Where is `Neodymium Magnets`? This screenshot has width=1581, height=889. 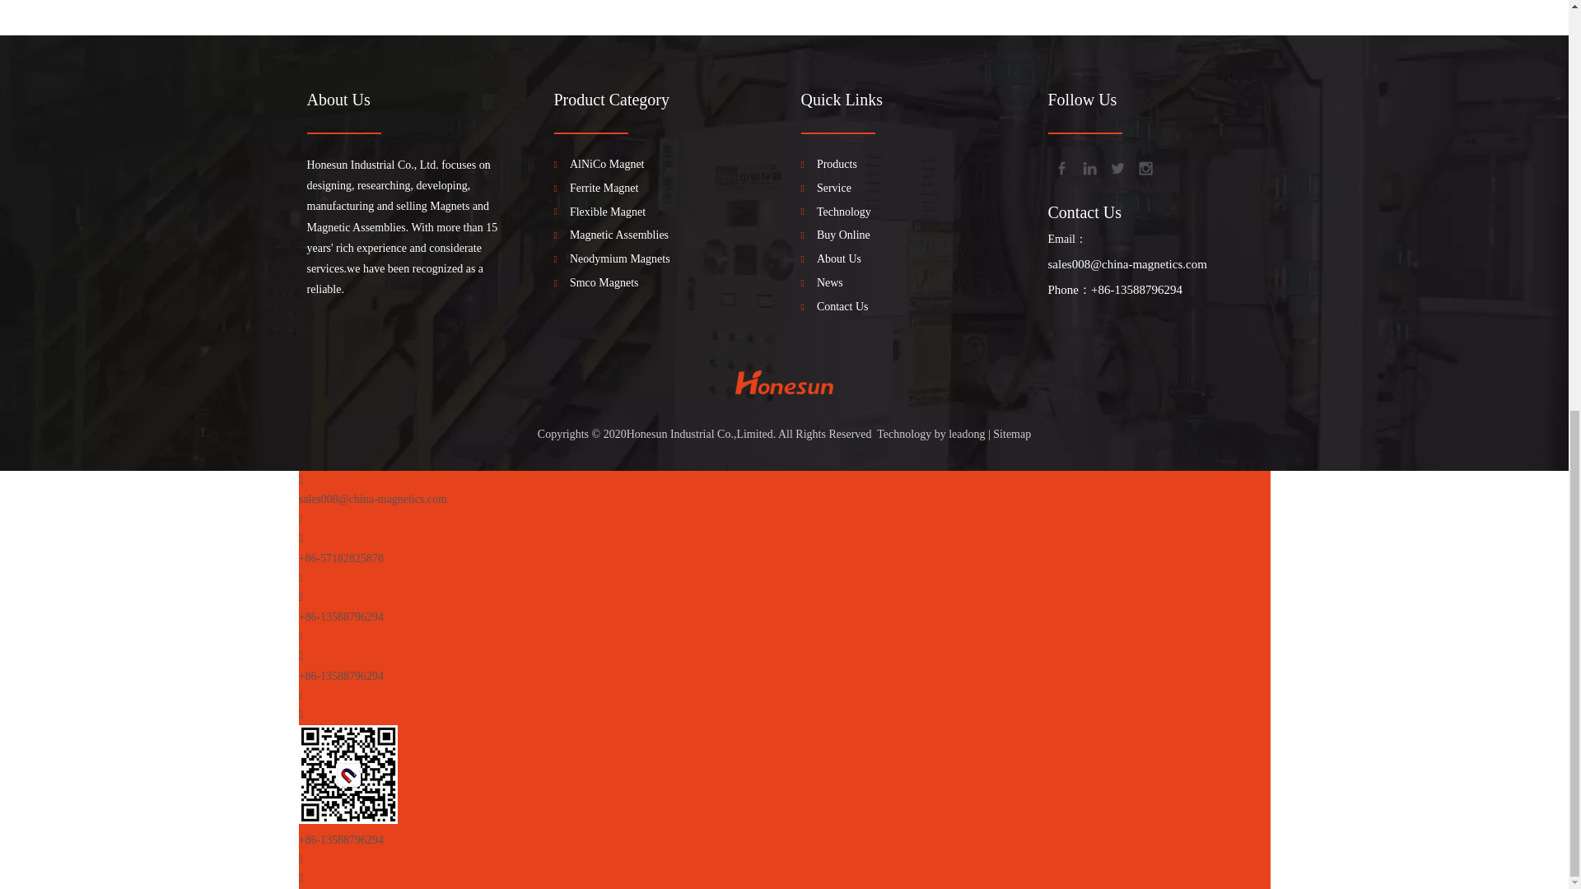
Neodymium Magnets is located at coordinates (619, 259).